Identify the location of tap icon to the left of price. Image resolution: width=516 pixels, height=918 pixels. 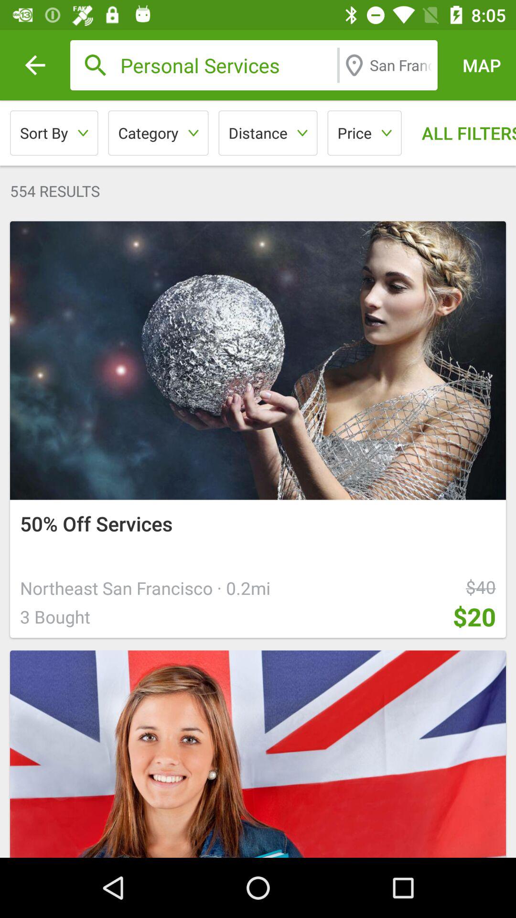
(268, 133).